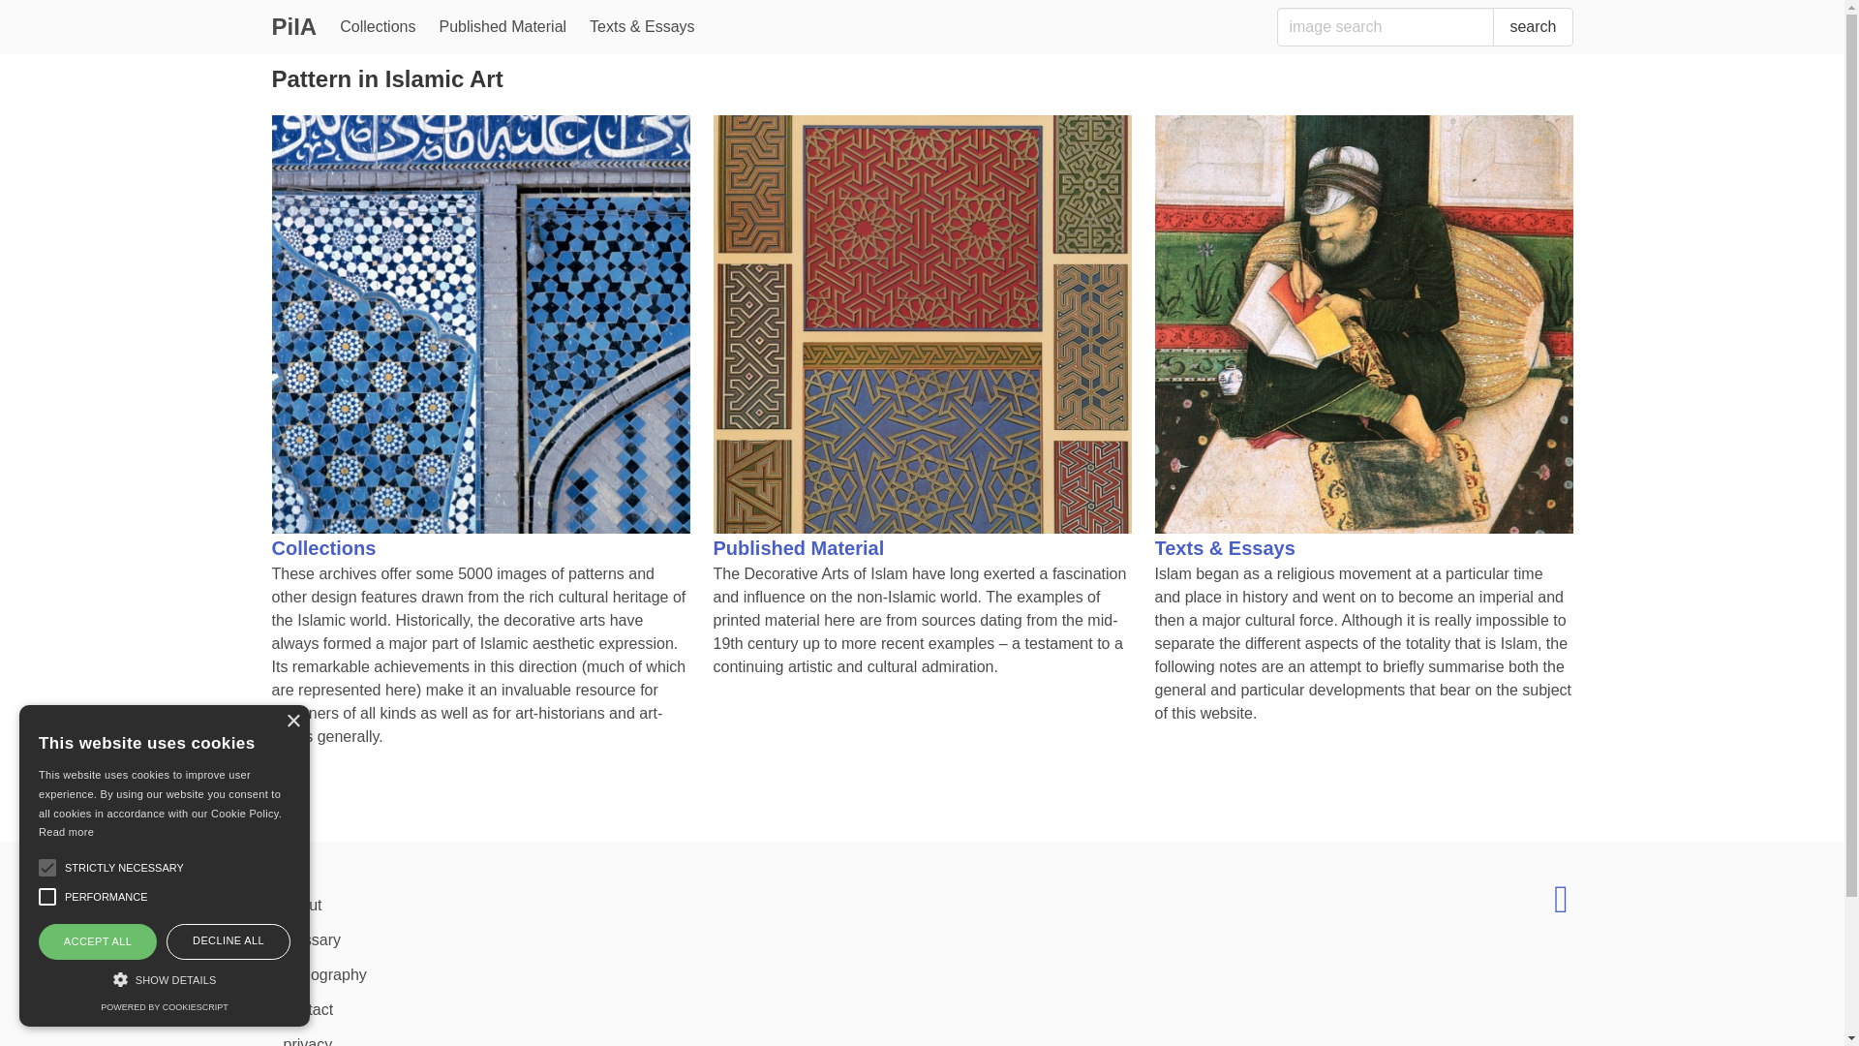  I want to click on contact, so click(589, 1009).